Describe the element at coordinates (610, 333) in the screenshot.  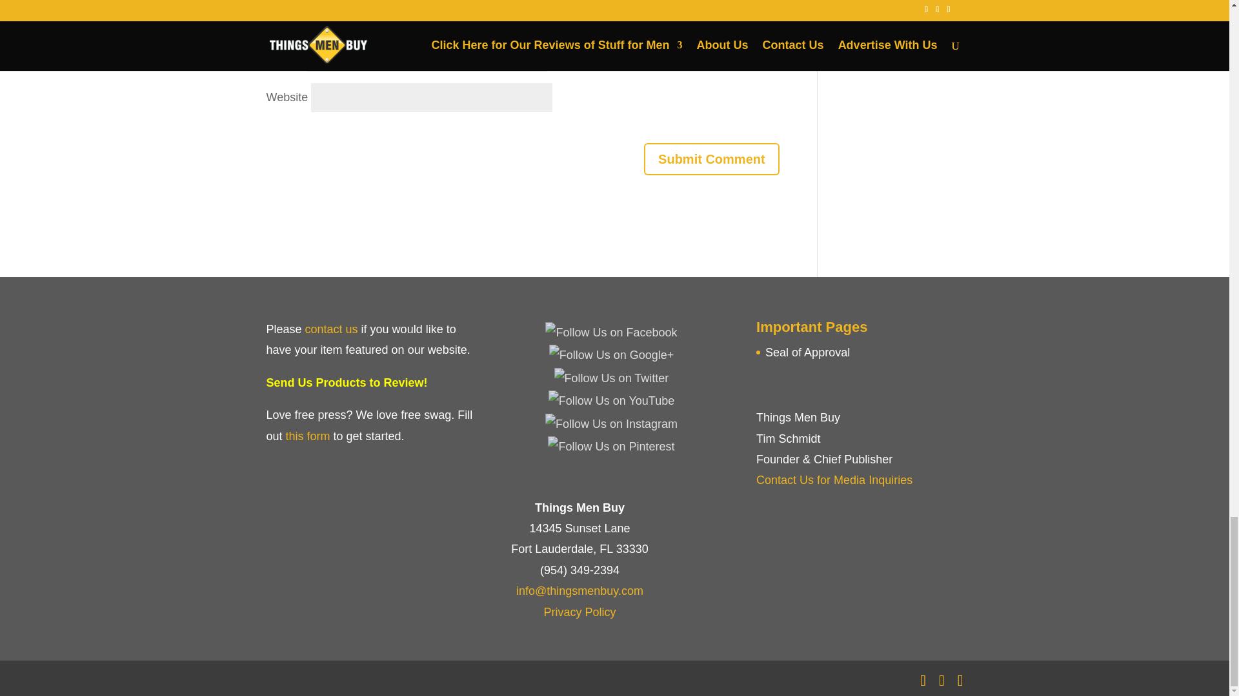
I see `Follow Us on Facebook` at that location.